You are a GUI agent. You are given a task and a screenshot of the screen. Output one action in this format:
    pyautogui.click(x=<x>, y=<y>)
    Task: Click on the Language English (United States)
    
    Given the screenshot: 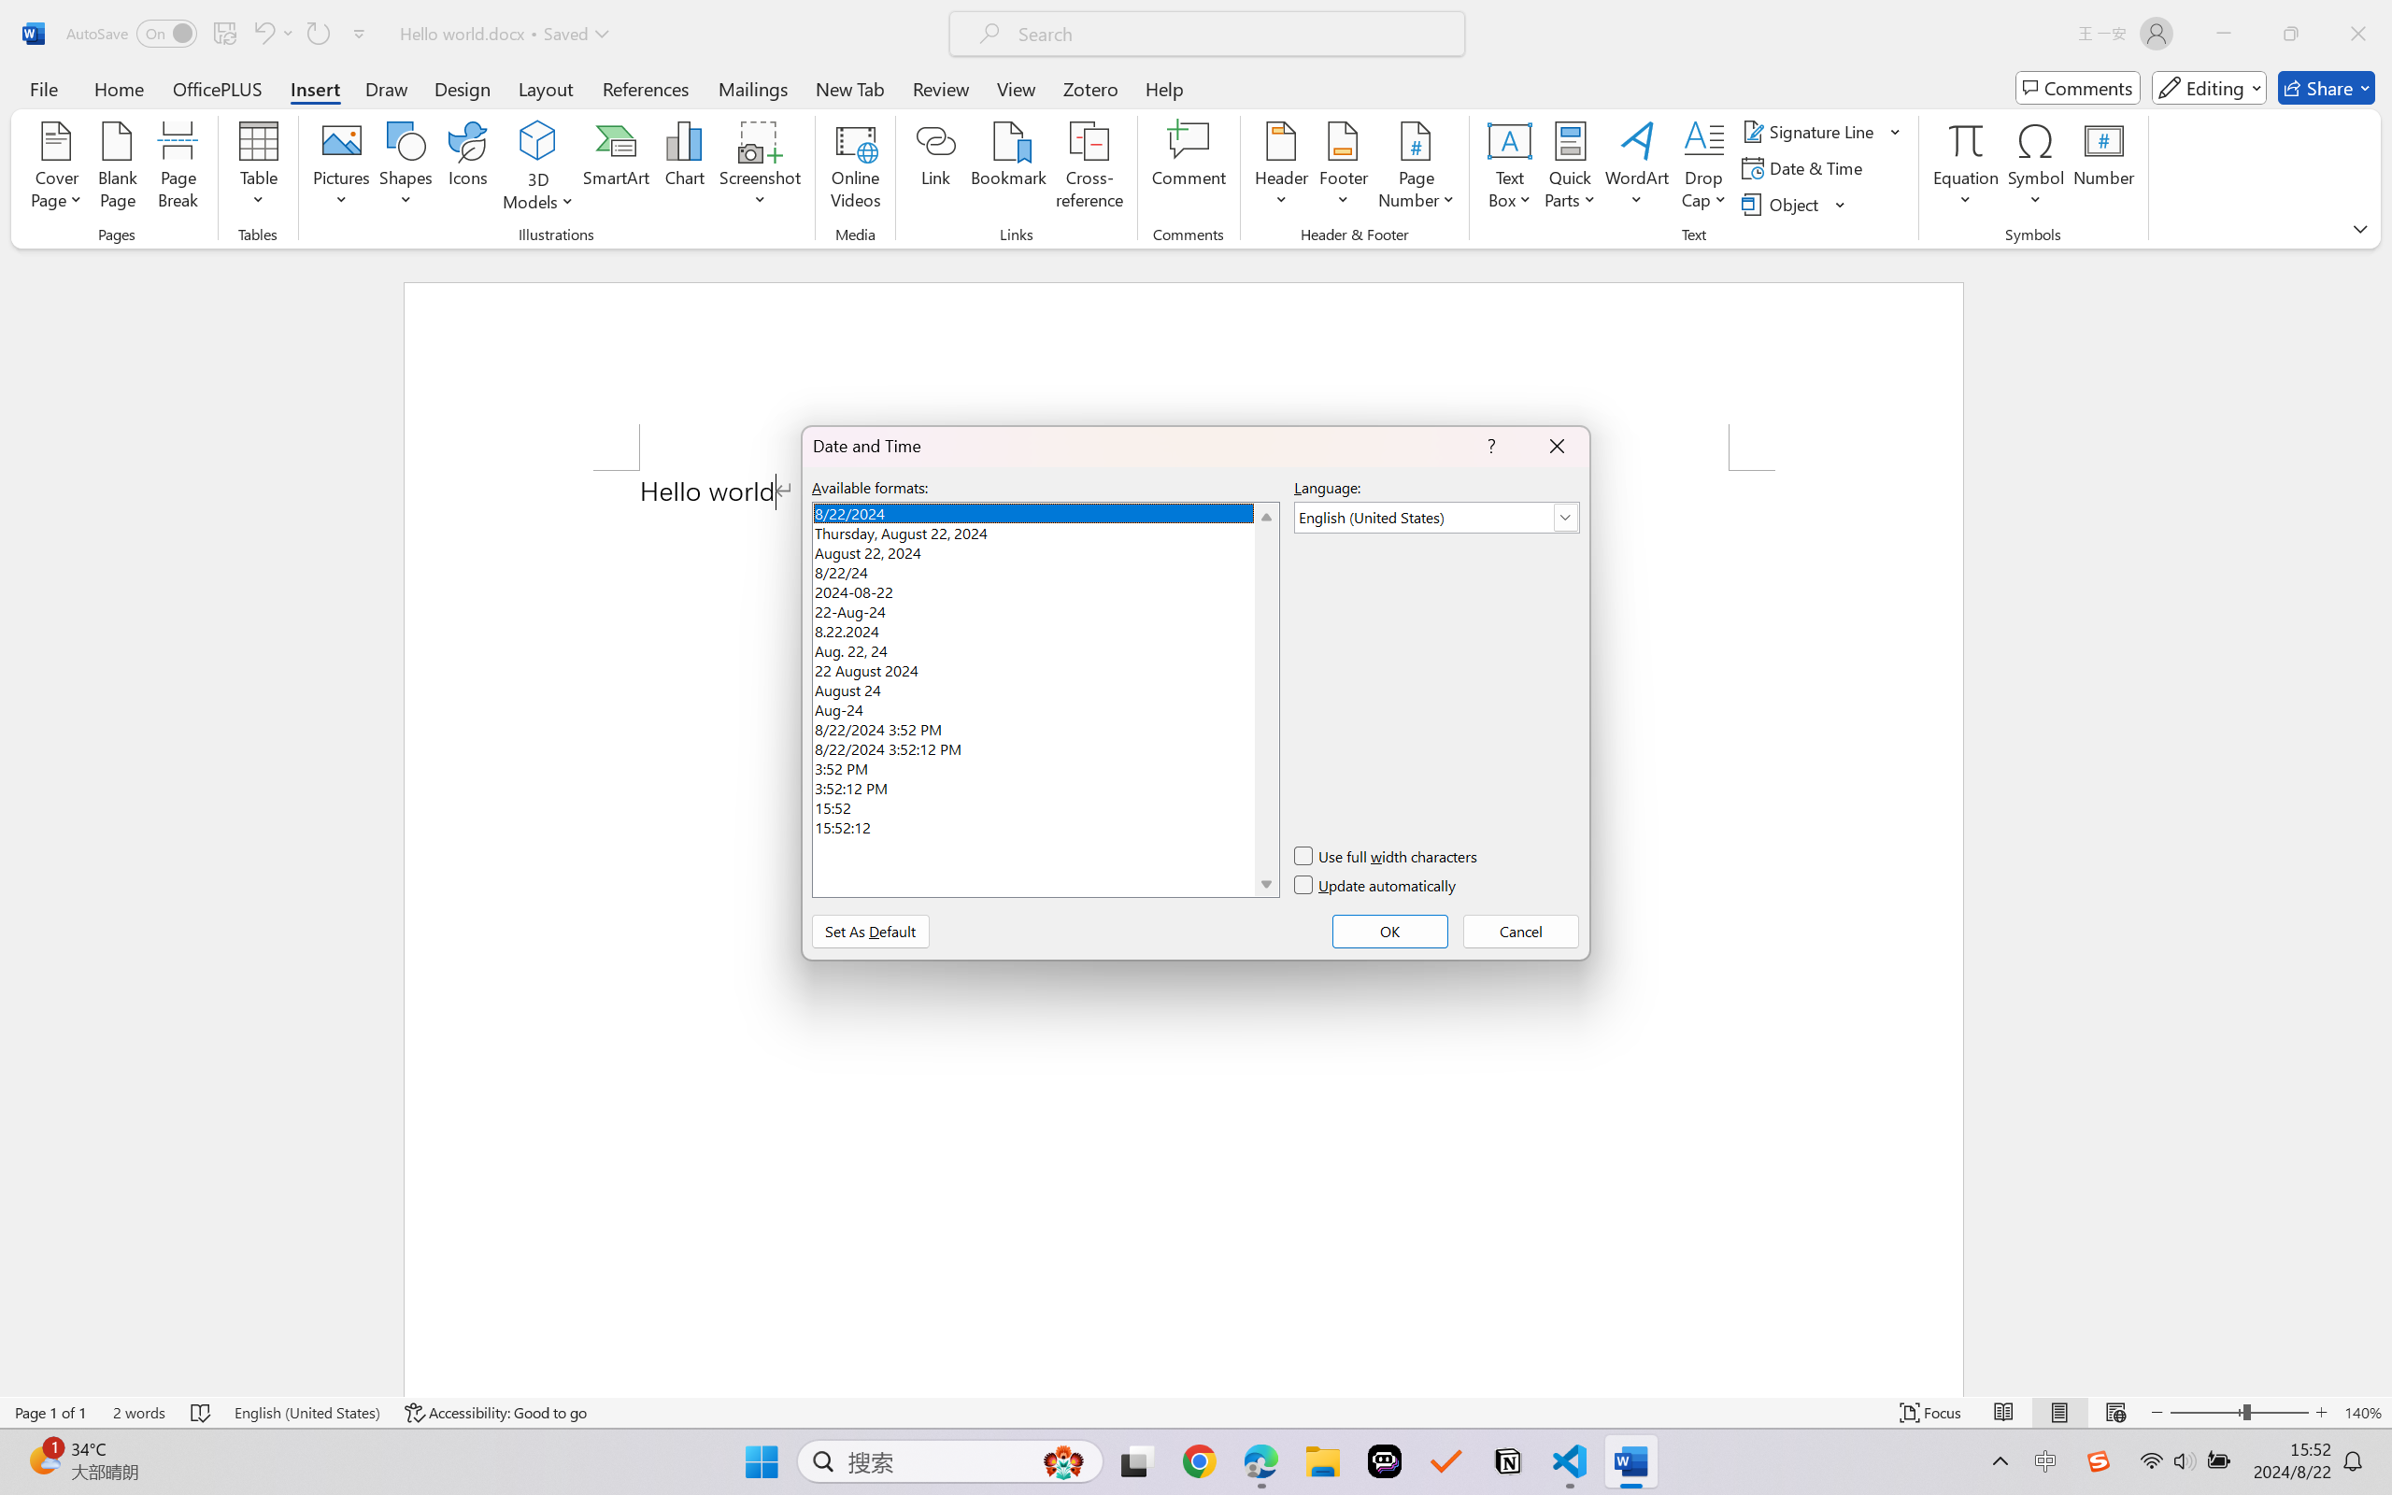 What is the action you would take?
    pyautogui.click(x=306, y=1413)
    